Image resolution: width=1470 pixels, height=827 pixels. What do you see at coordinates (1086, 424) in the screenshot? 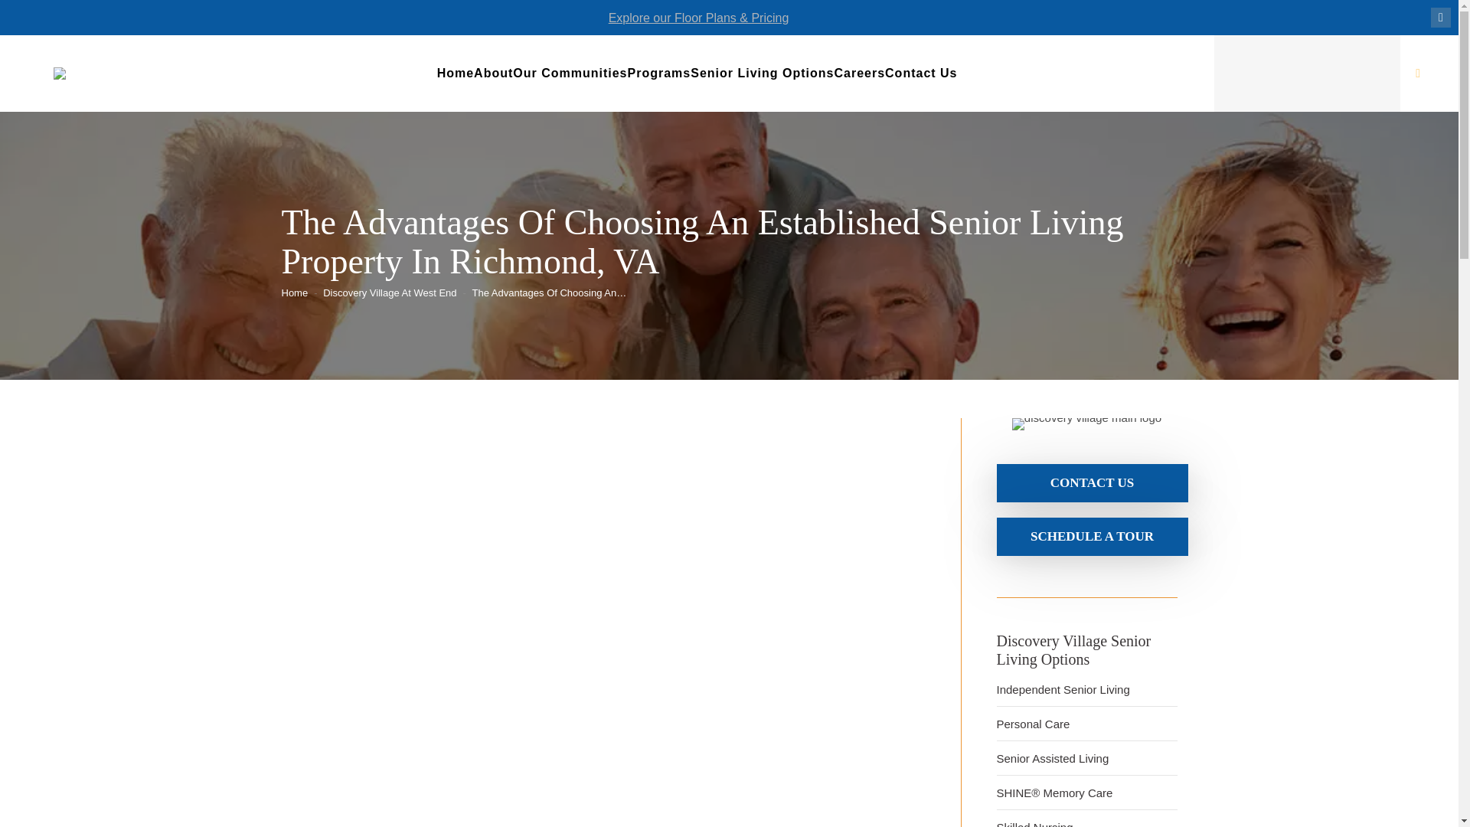
I see `Discovery Village Main Logo` at bounding box center [1086, 424].